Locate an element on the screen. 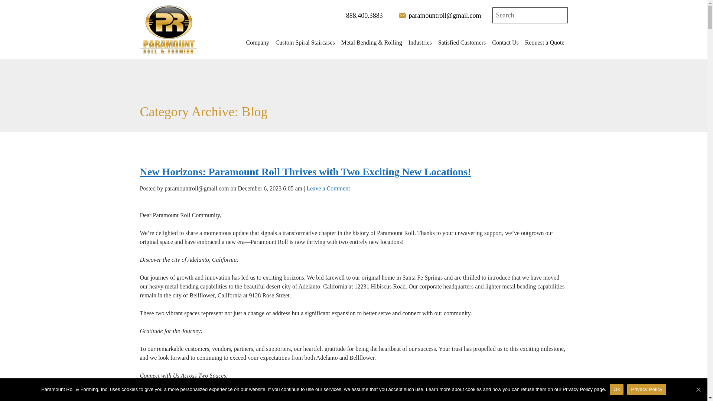  Company is located at coordinates (257, 42).